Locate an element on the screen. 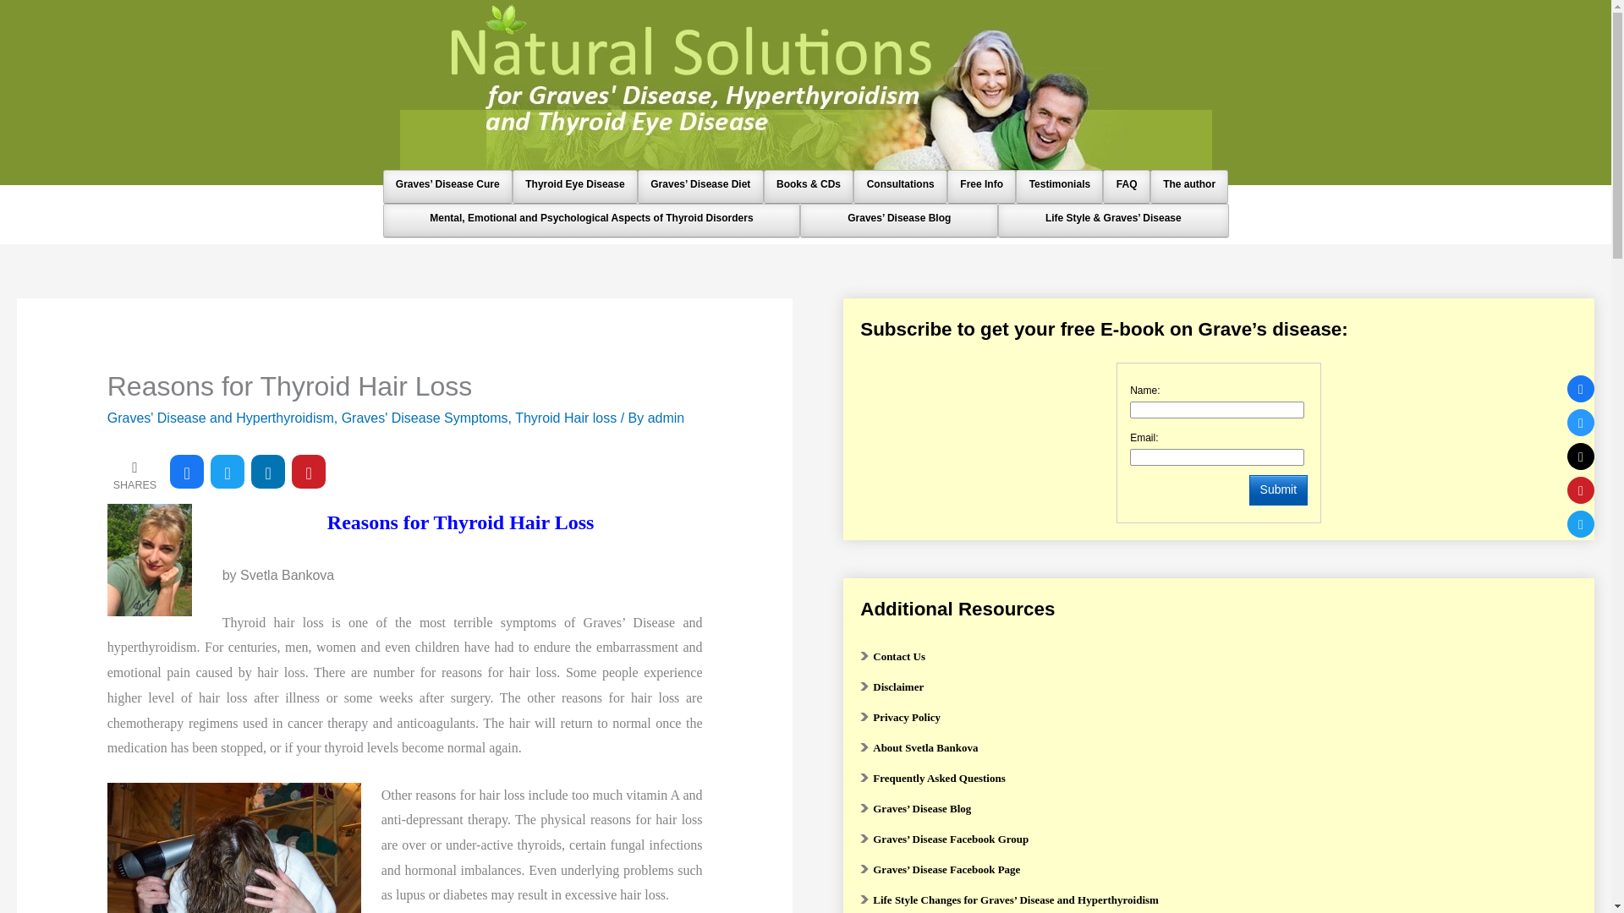  Testimonials is located at coordinates (1060, 184).